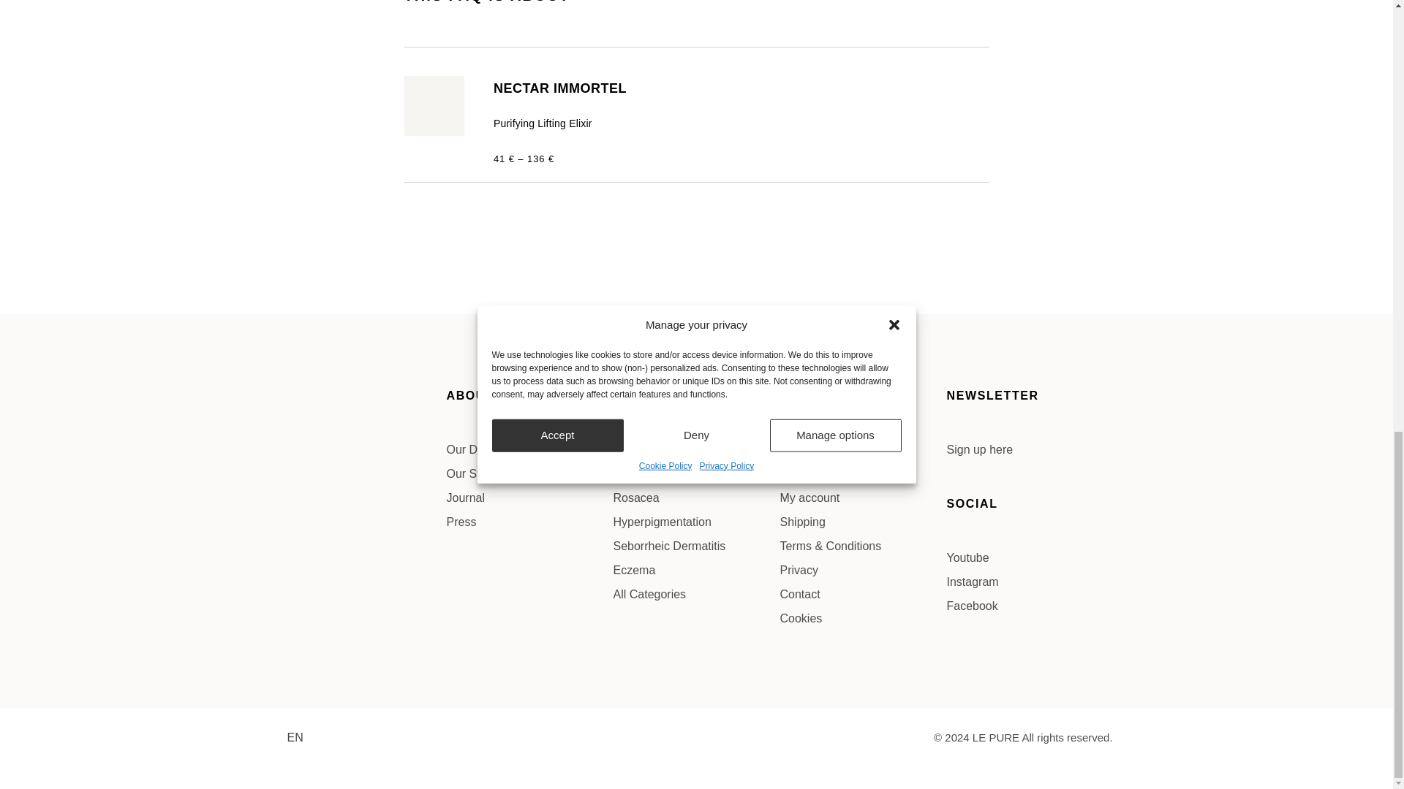 The width and height of the screenshot is (1404, 789). I want to click on Eczema, so click(695, 570).